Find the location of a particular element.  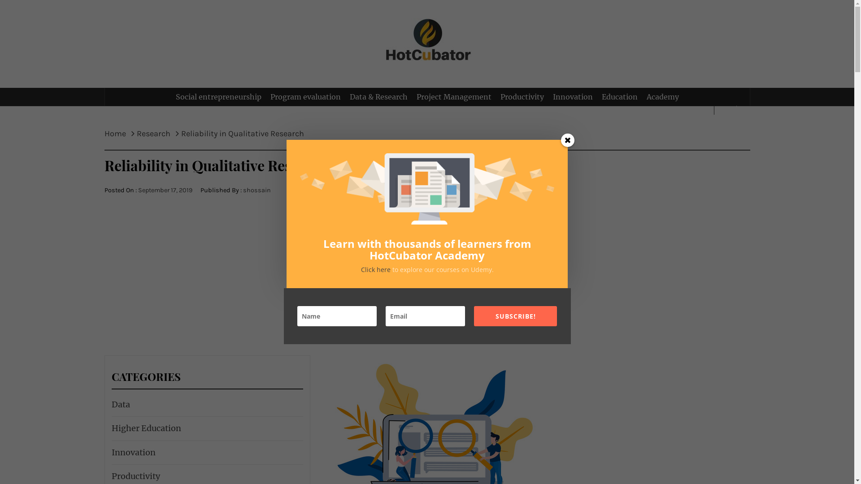

Advertisement is located at coordinates (427, 265).